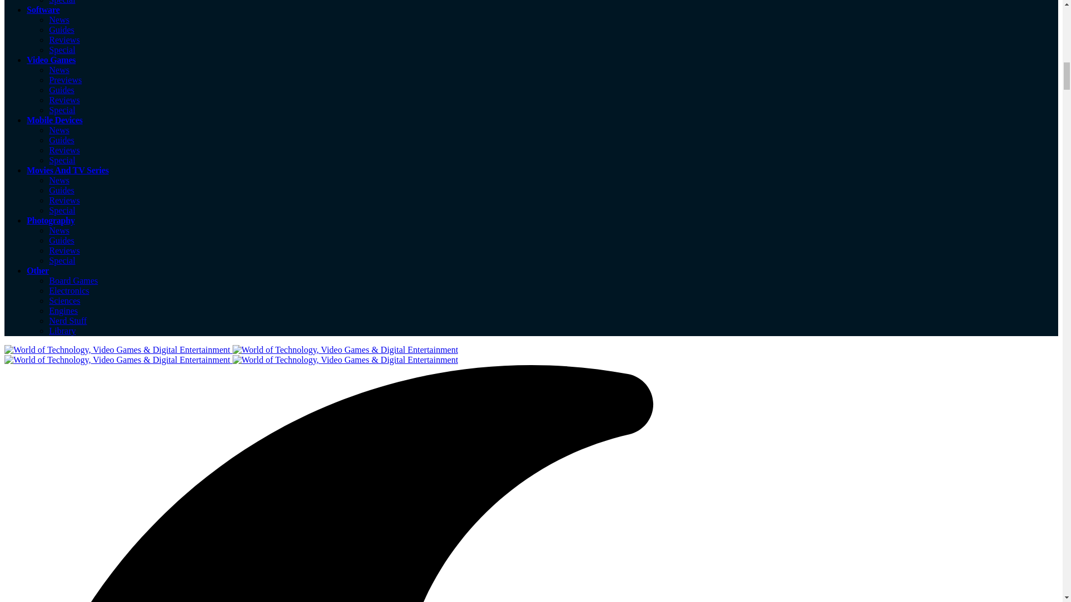 This screenshot has height=602, width=1071. What do you see at coordinates (66, 80) in the screenshot?
I see `Previews` at bounding box center [66, 80].